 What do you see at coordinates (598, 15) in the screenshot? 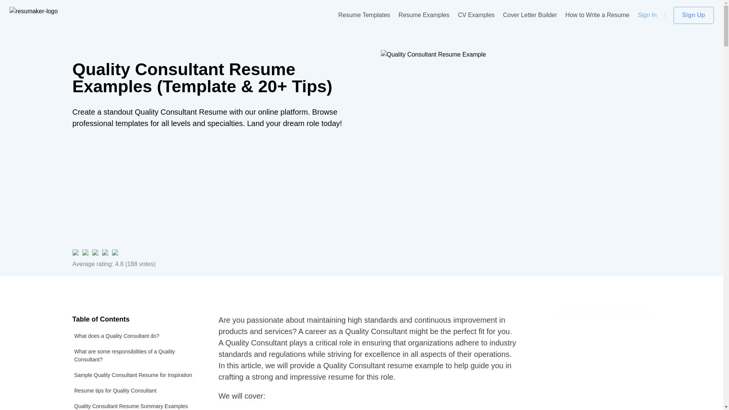
I see `How to Write a Resume` at bounding box center [598, 15].